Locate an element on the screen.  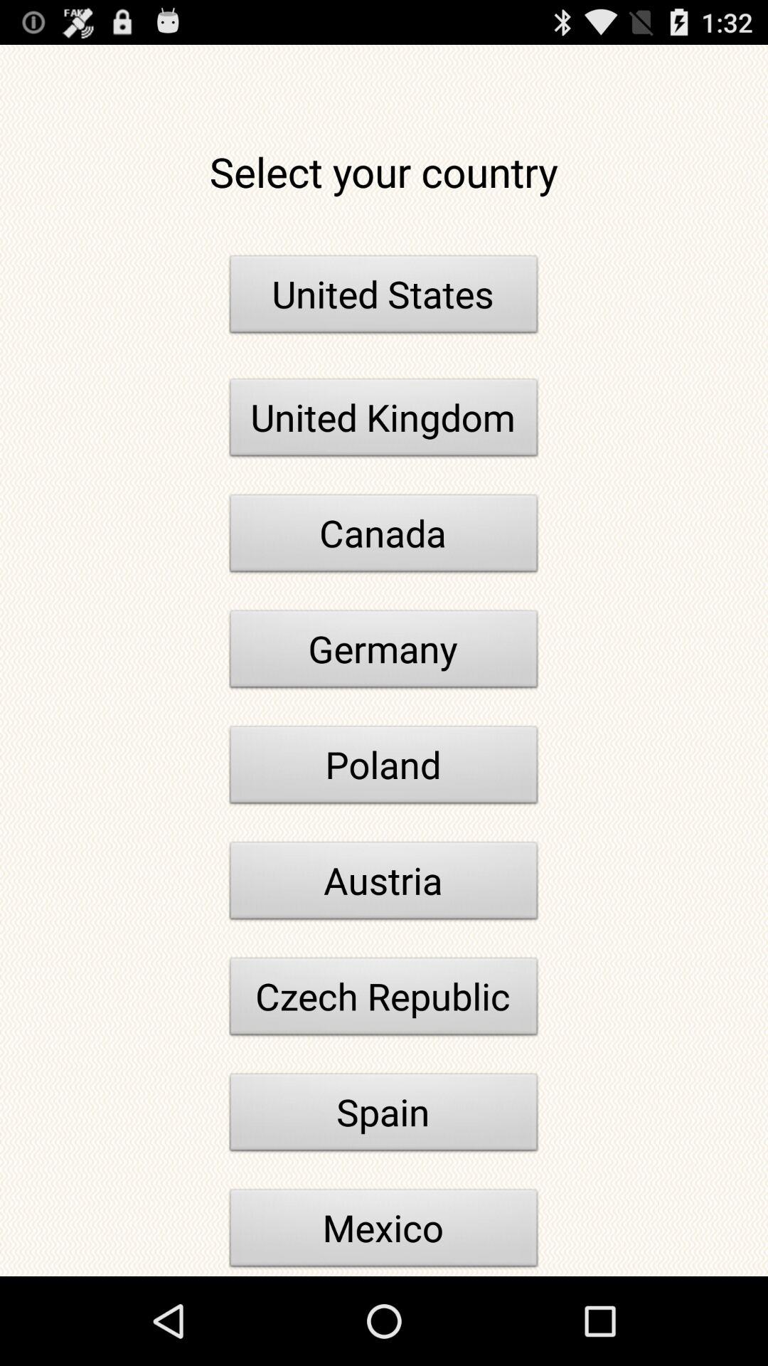
flip to czech republic item is located at coordinates (384, 1000).